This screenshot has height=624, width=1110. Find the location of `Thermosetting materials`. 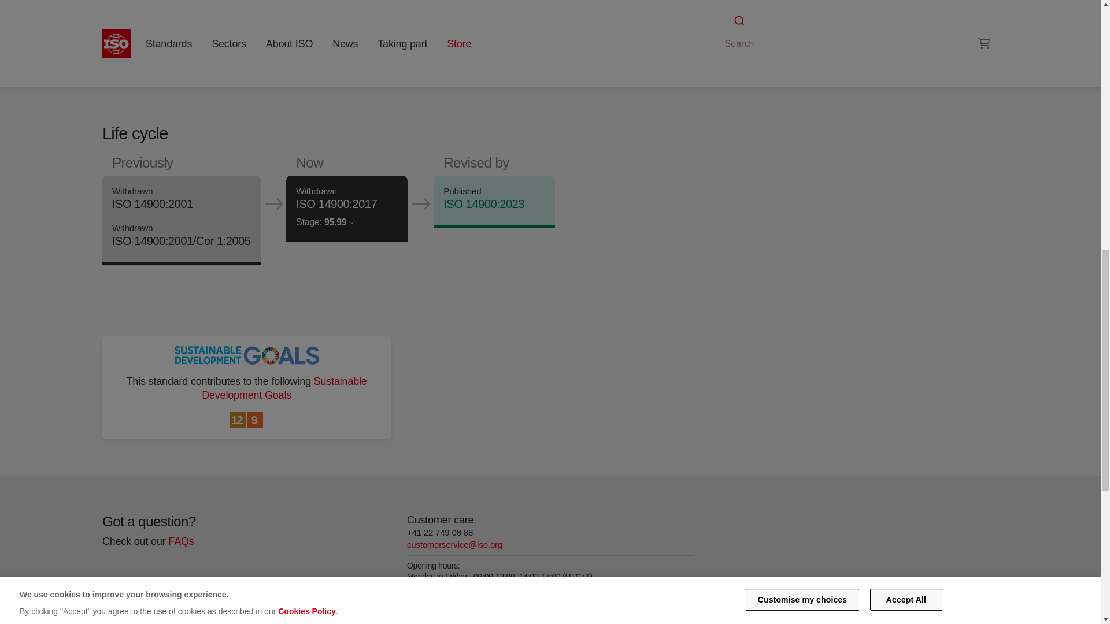

Thermosetting materials is located at coordinates (760, 7).